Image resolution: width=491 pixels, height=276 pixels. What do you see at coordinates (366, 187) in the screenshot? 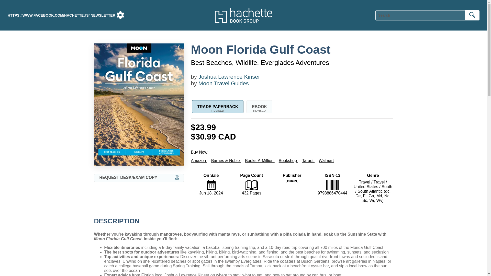
I see `United States` at bounding box center [366, 187].